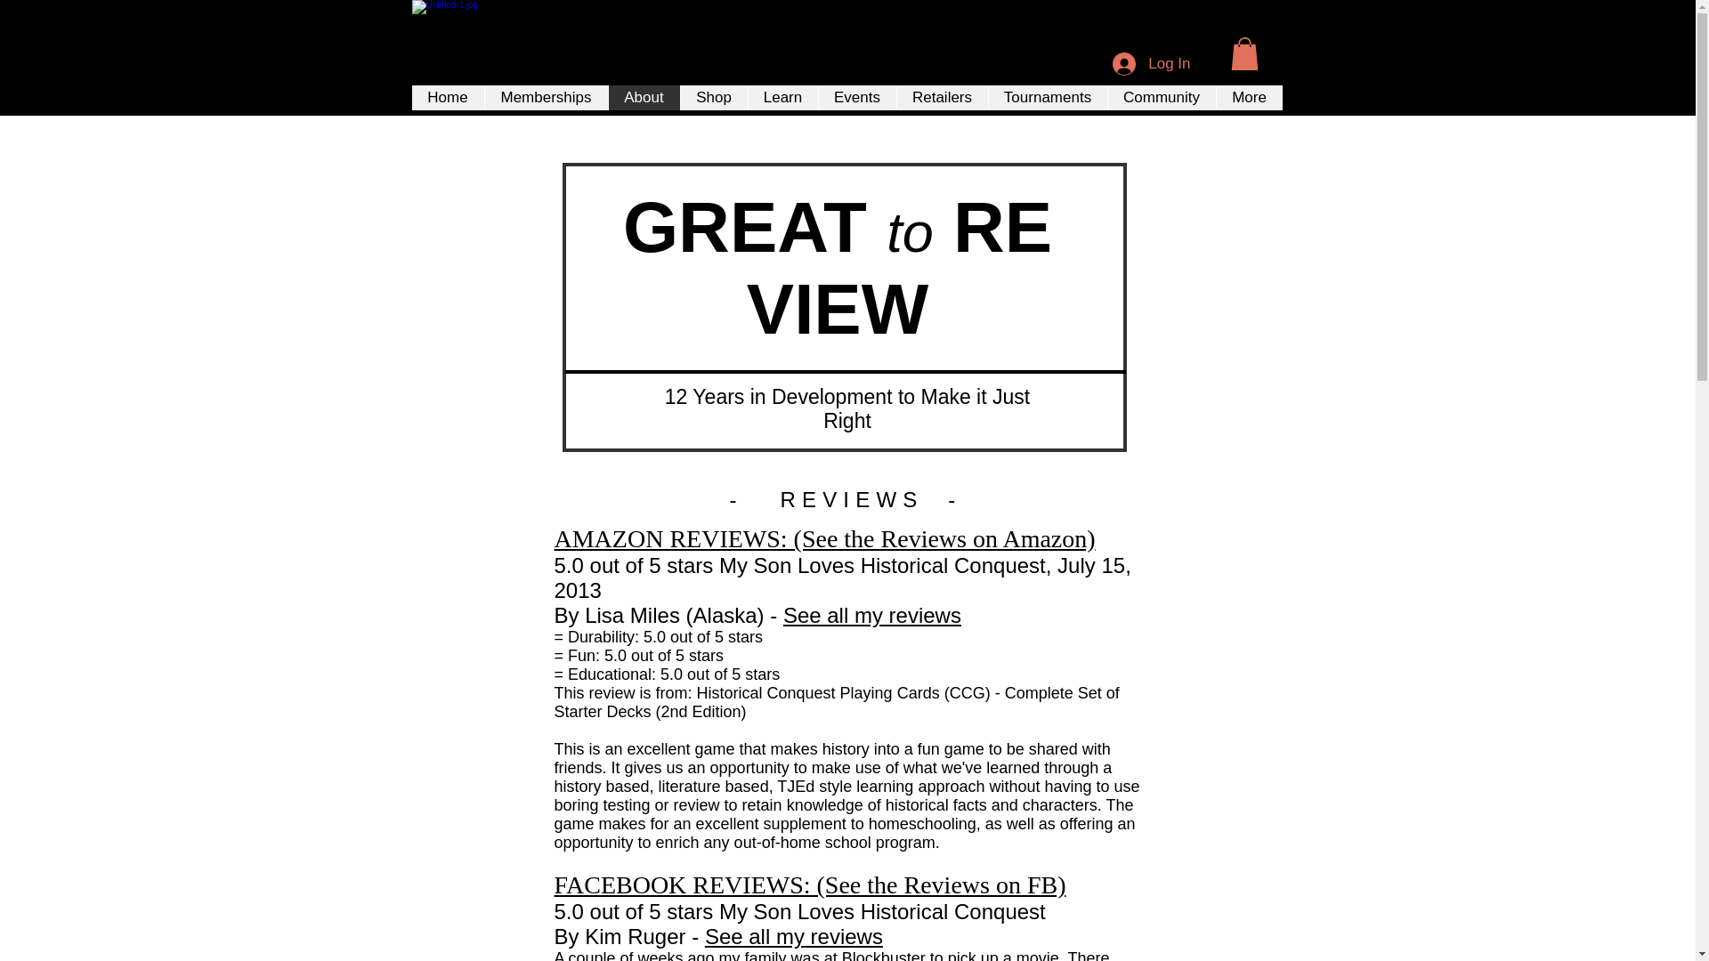 The height and width of the screenshot is (961, 1709). Describe the element at coordinates (447, 98) in the screenshot. I see `Home` at that location.